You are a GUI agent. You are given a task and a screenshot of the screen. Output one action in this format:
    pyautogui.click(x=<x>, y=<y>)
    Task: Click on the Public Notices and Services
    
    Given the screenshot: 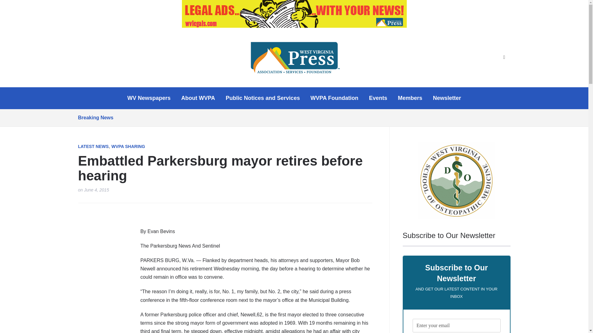 What is the action you would take?
    pyautogui.click(x=263, y=98)
    